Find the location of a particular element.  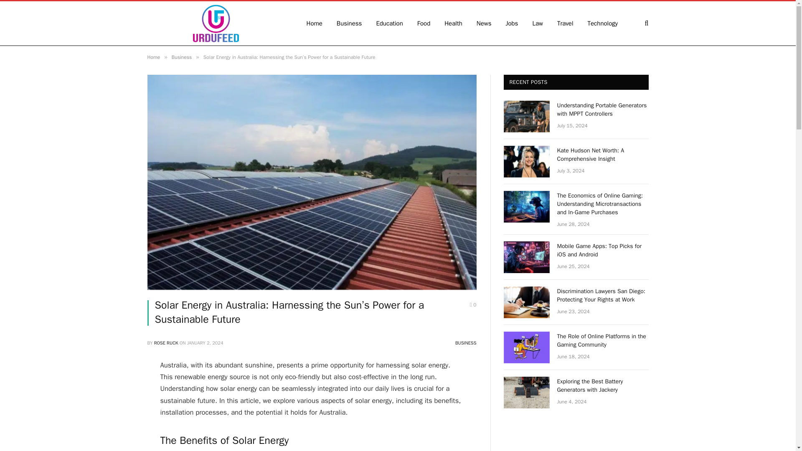

Business is located at coordinates (181, 57).